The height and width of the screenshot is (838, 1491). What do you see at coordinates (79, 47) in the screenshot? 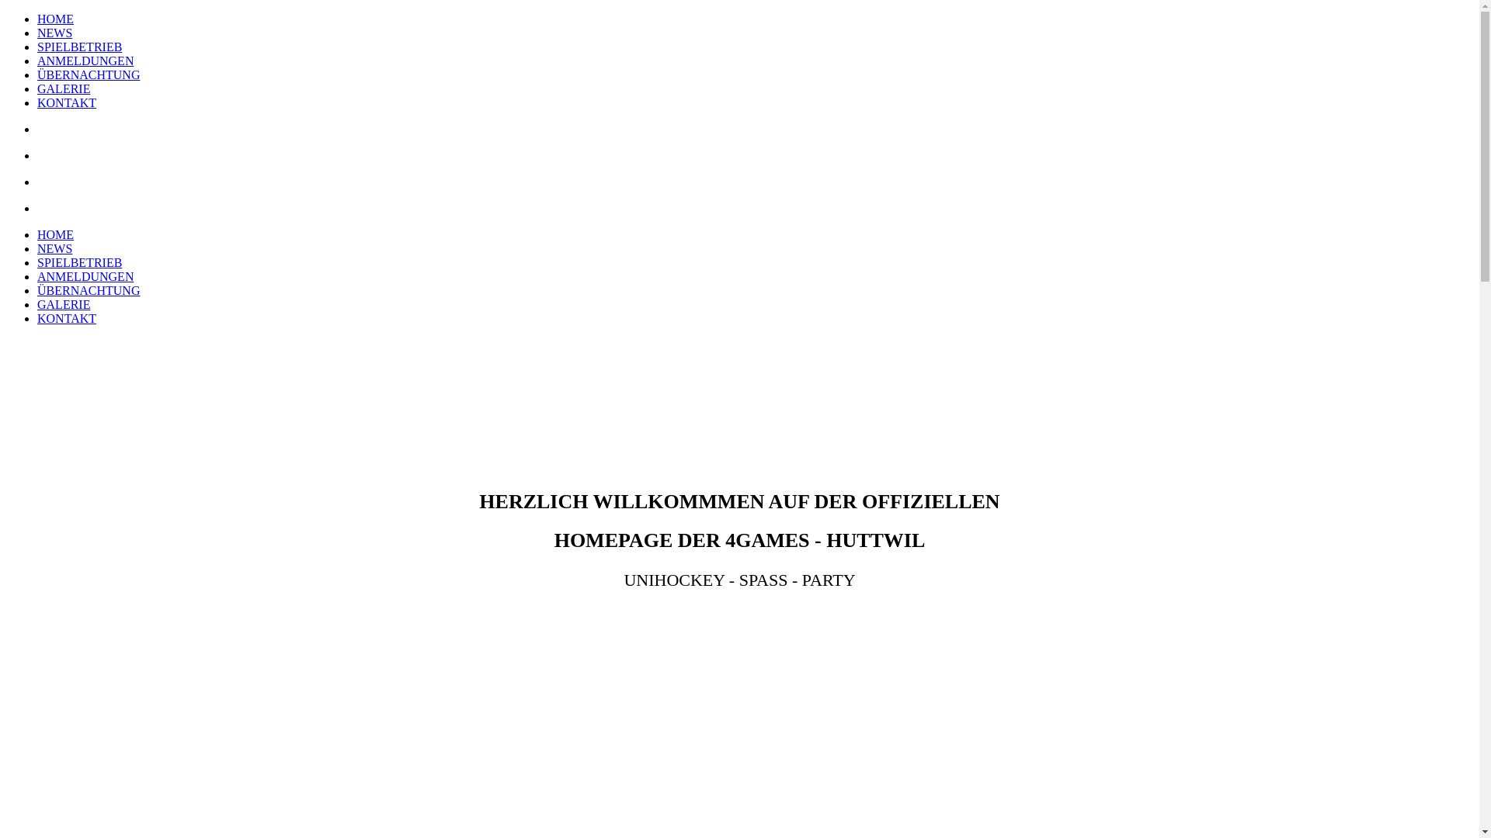
I see `SPIELBETRIEB` at bounding box center [79, 47].